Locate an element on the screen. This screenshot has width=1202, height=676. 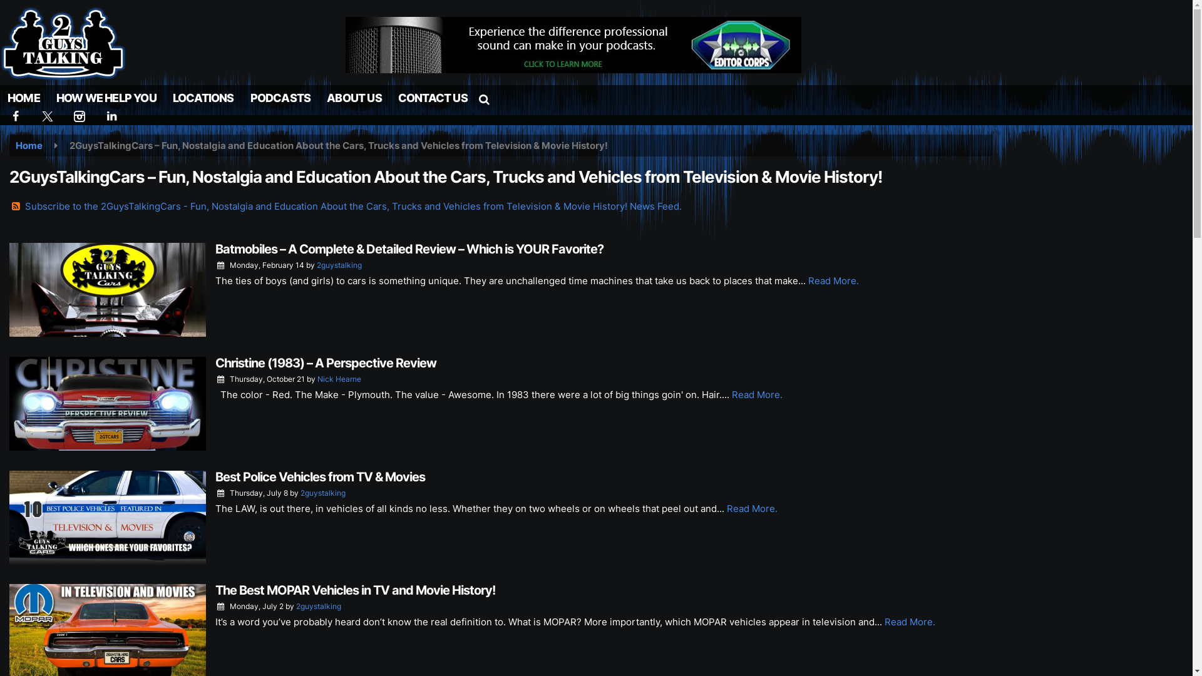
Follow us on Instagram is located at coordinates (80, 116).